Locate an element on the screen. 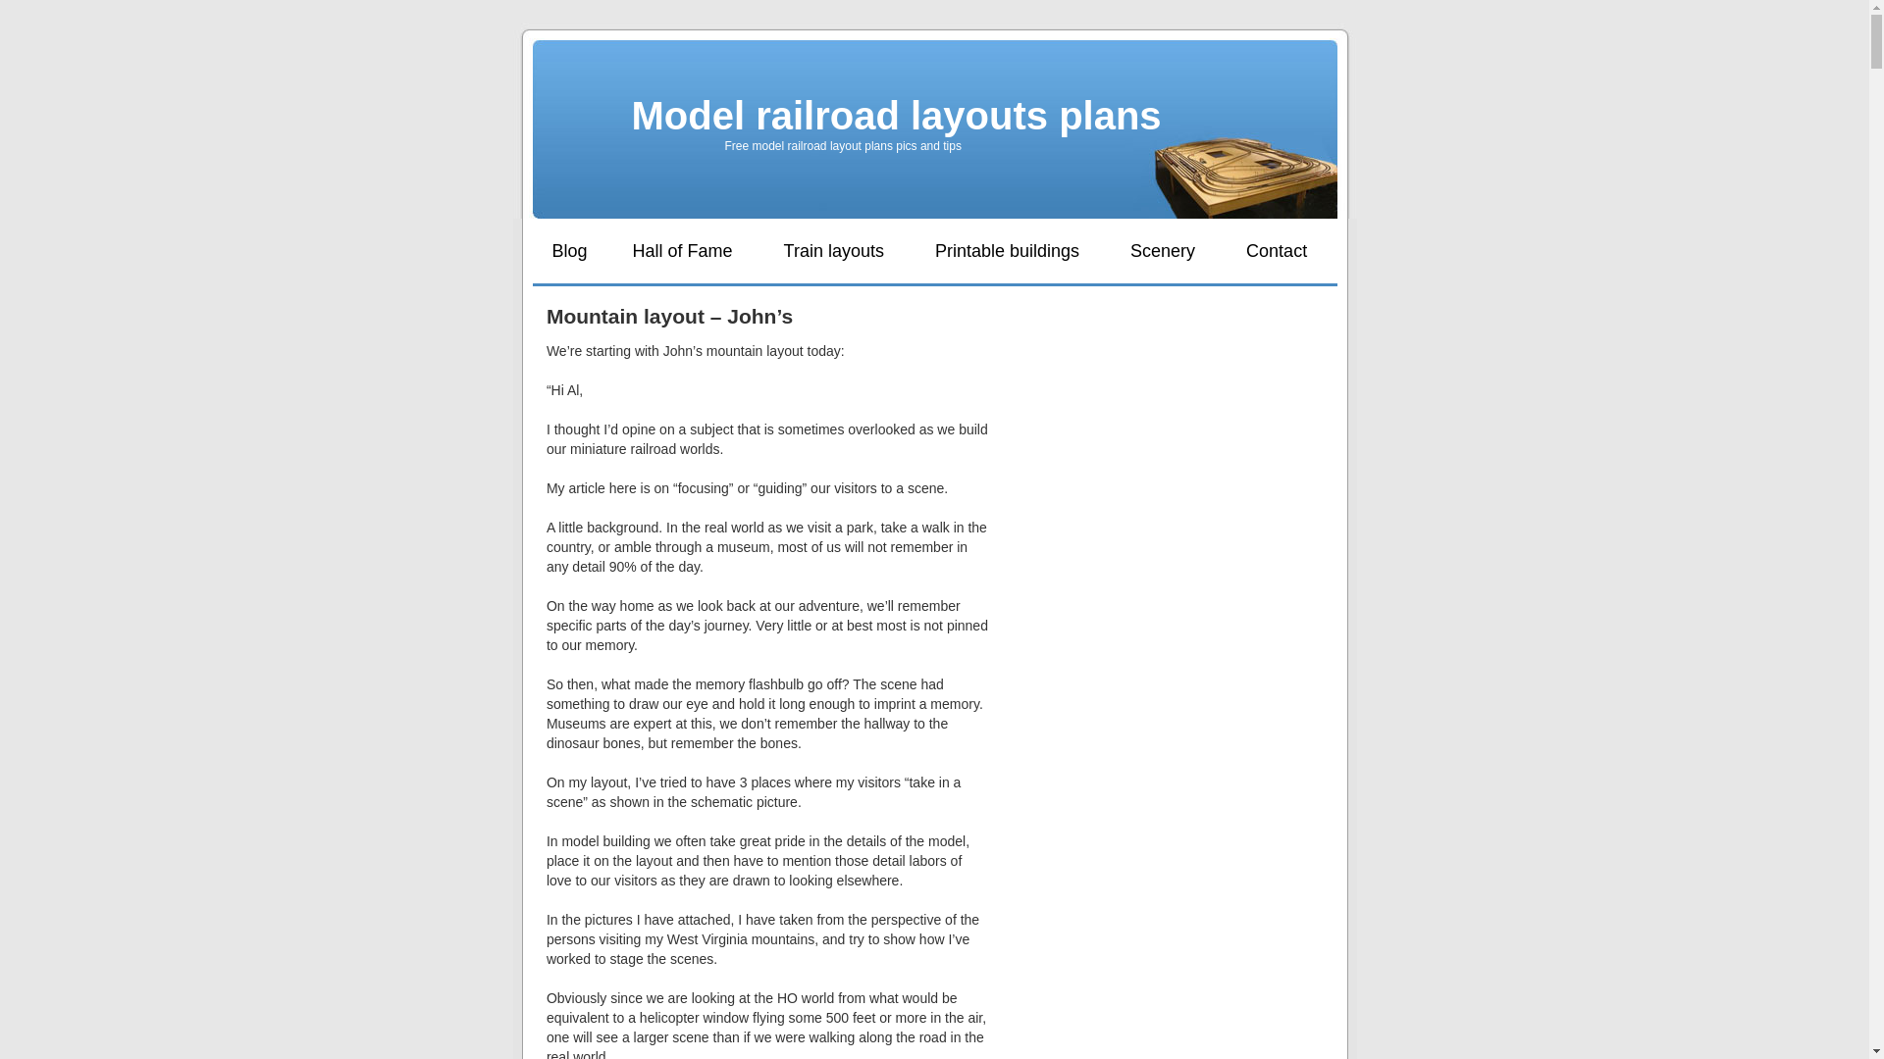  Hall of Fame is located at coordinates (683, 251).